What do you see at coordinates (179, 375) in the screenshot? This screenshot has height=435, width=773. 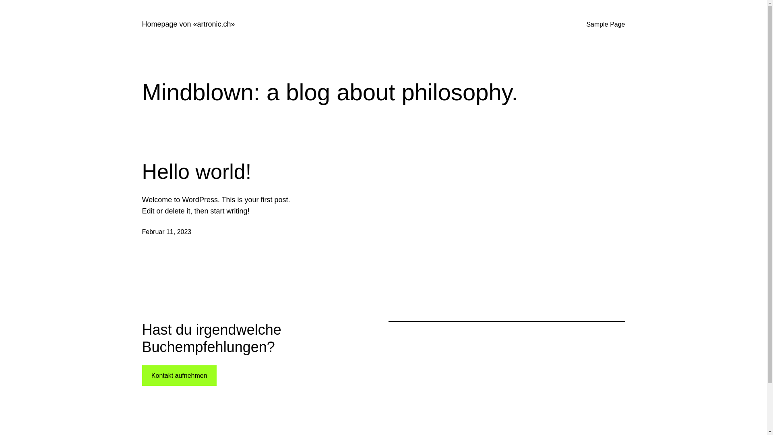 I see `Kontakt aufnehmen` at bounding box center [179, 375].